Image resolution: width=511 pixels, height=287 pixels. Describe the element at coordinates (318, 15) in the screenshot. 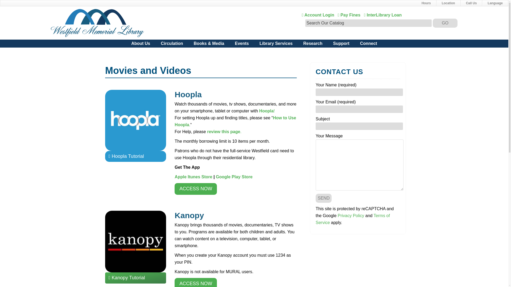

I see `Account Login` at that location.